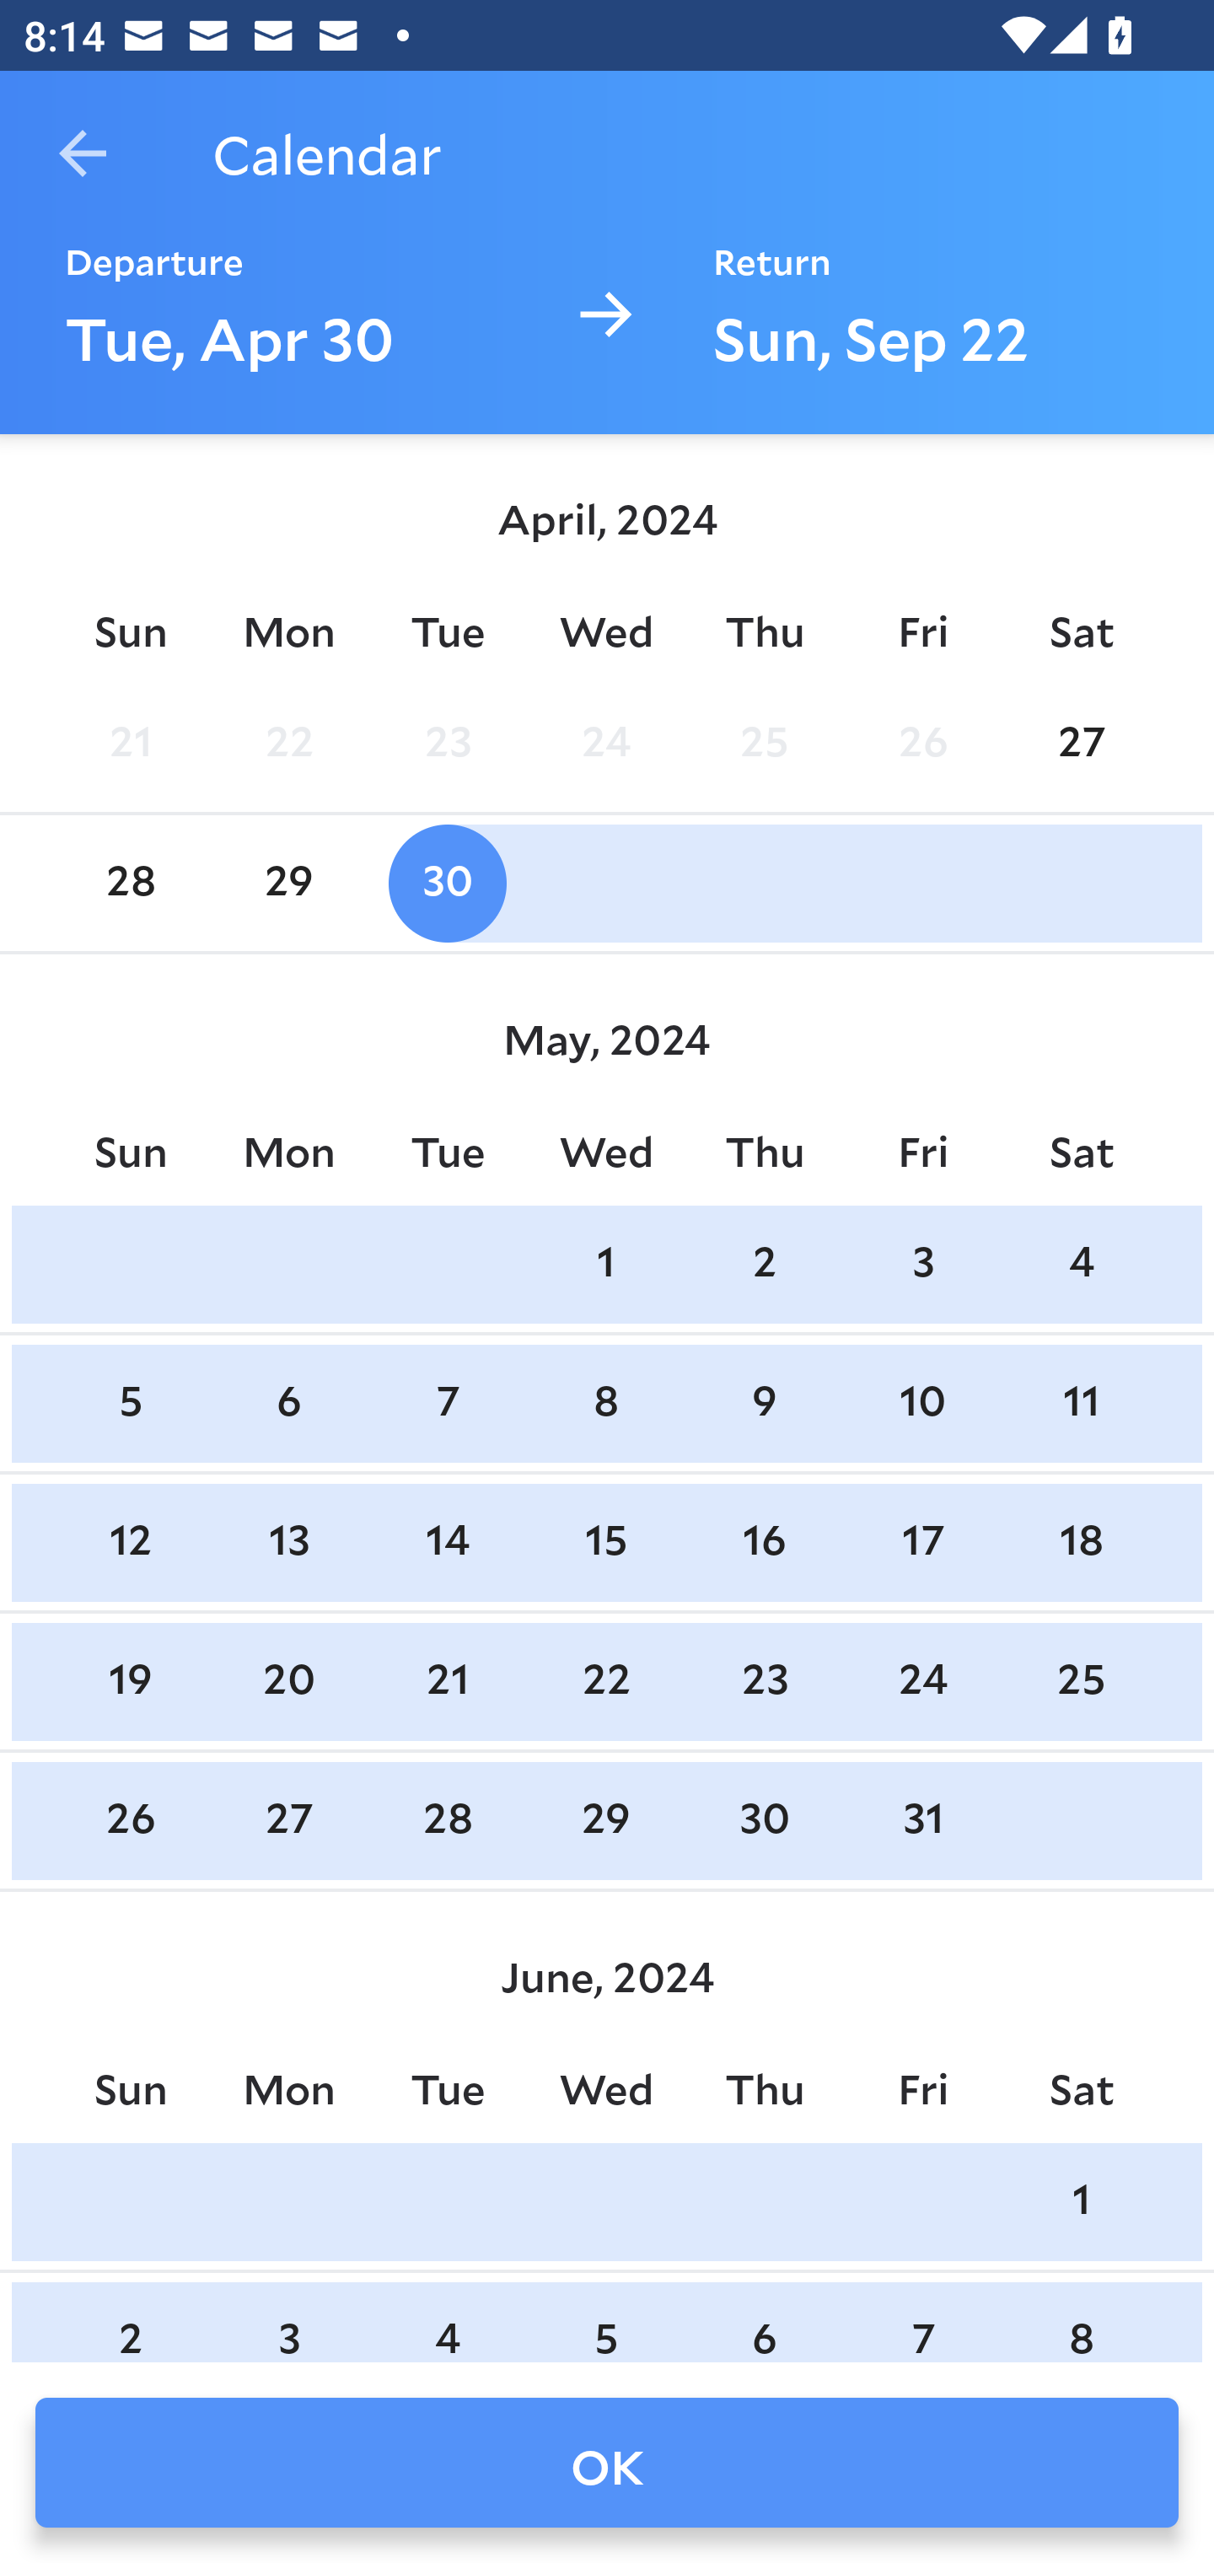  I want to click on 29, so click(289, 884).